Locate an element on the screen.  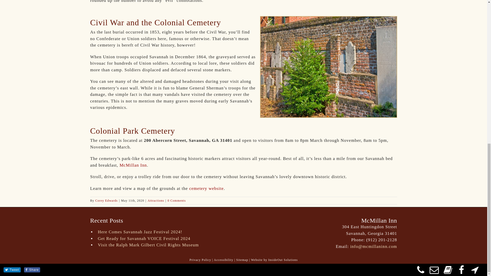
Posts by Corey Edwards is located at coordinates (106, 200).